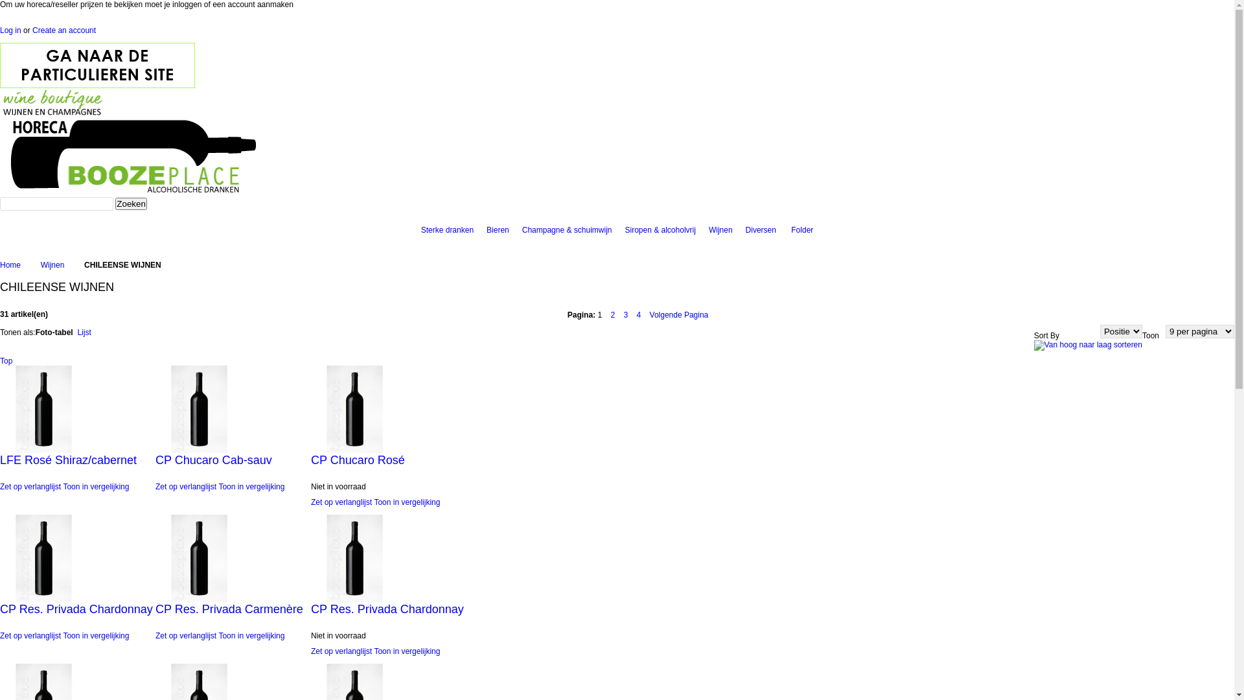 The width and height of the screenshot is (1244, 700). What do you see at coordinates (78, 615) in the screenshot?
I see `CP Res. Privada Chardonnay` at bounding box center [78, 615].